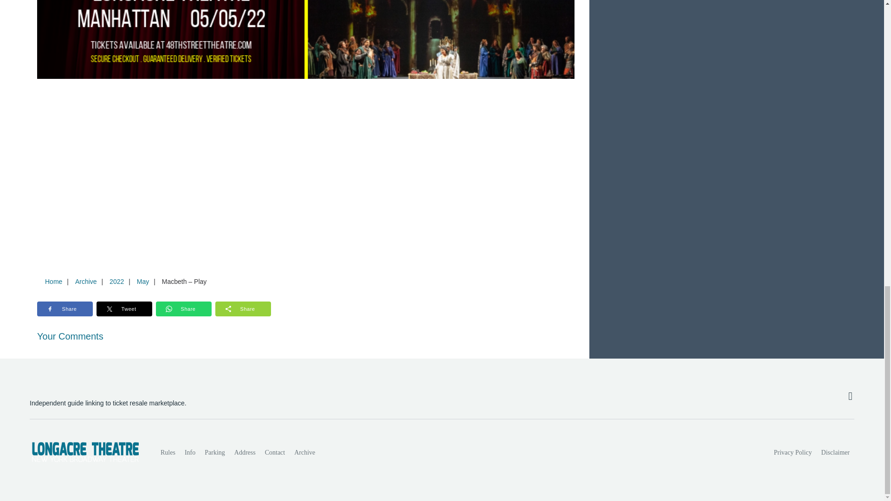 The width and height of the screenshot is (891, 501). What do you see at coordinates (245, 452) in the screenshot?
I see `Address` at bounding box center [245, 452].